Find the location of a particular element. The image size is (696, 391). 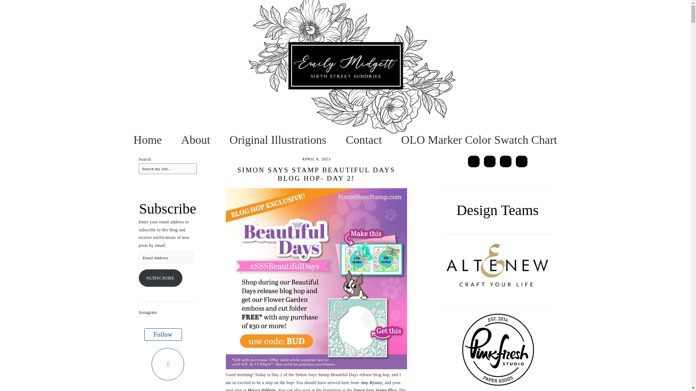

OLO Marker Color Swatch Chart is located at coordinates (479, 140).